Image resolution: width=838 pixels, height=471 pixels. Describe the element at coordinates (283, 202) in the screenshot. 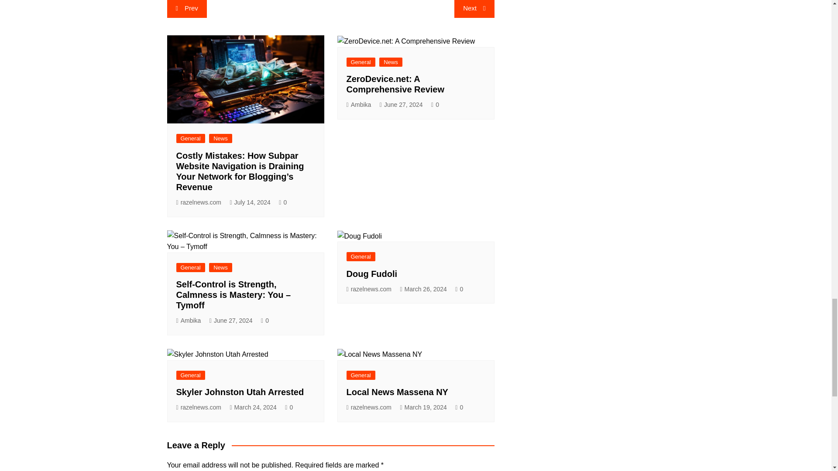

I see `0` at that location.